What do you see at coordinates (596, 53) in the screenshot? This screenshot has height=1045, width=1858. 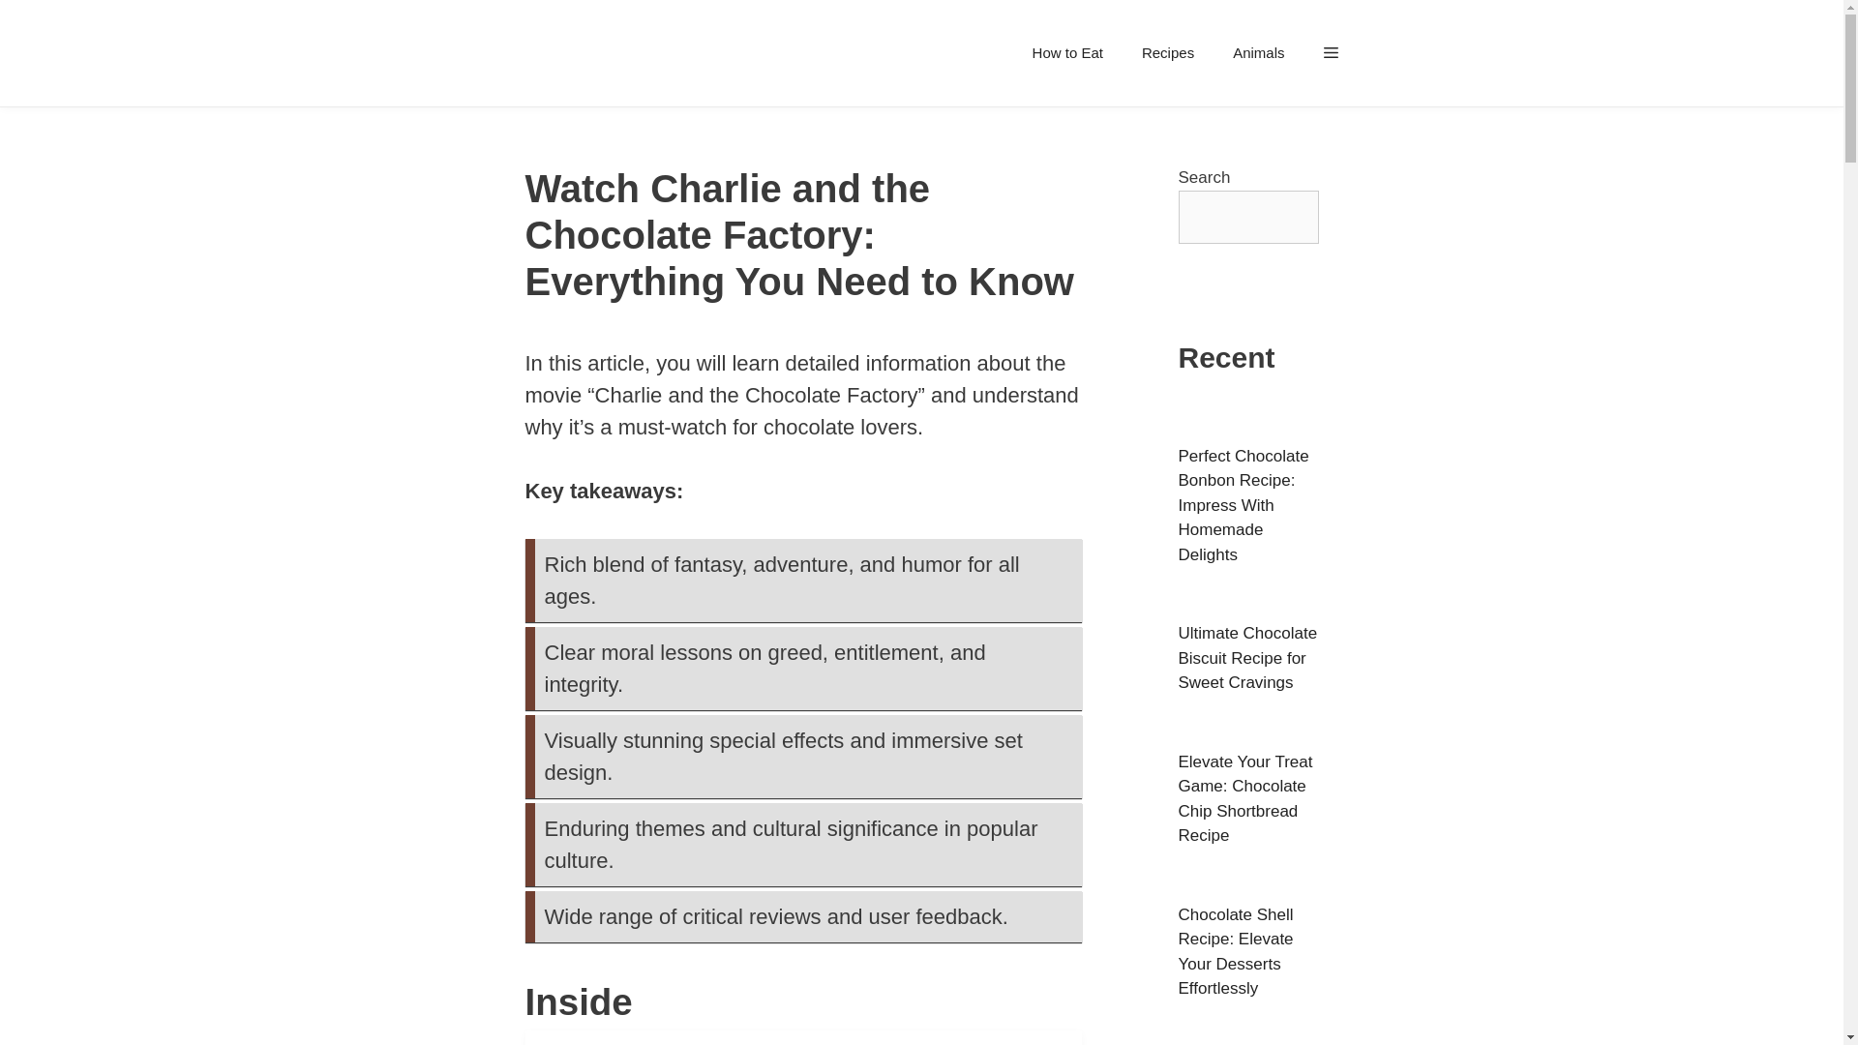 I see `Joe Chocolates` at bounding box center [596, 53].